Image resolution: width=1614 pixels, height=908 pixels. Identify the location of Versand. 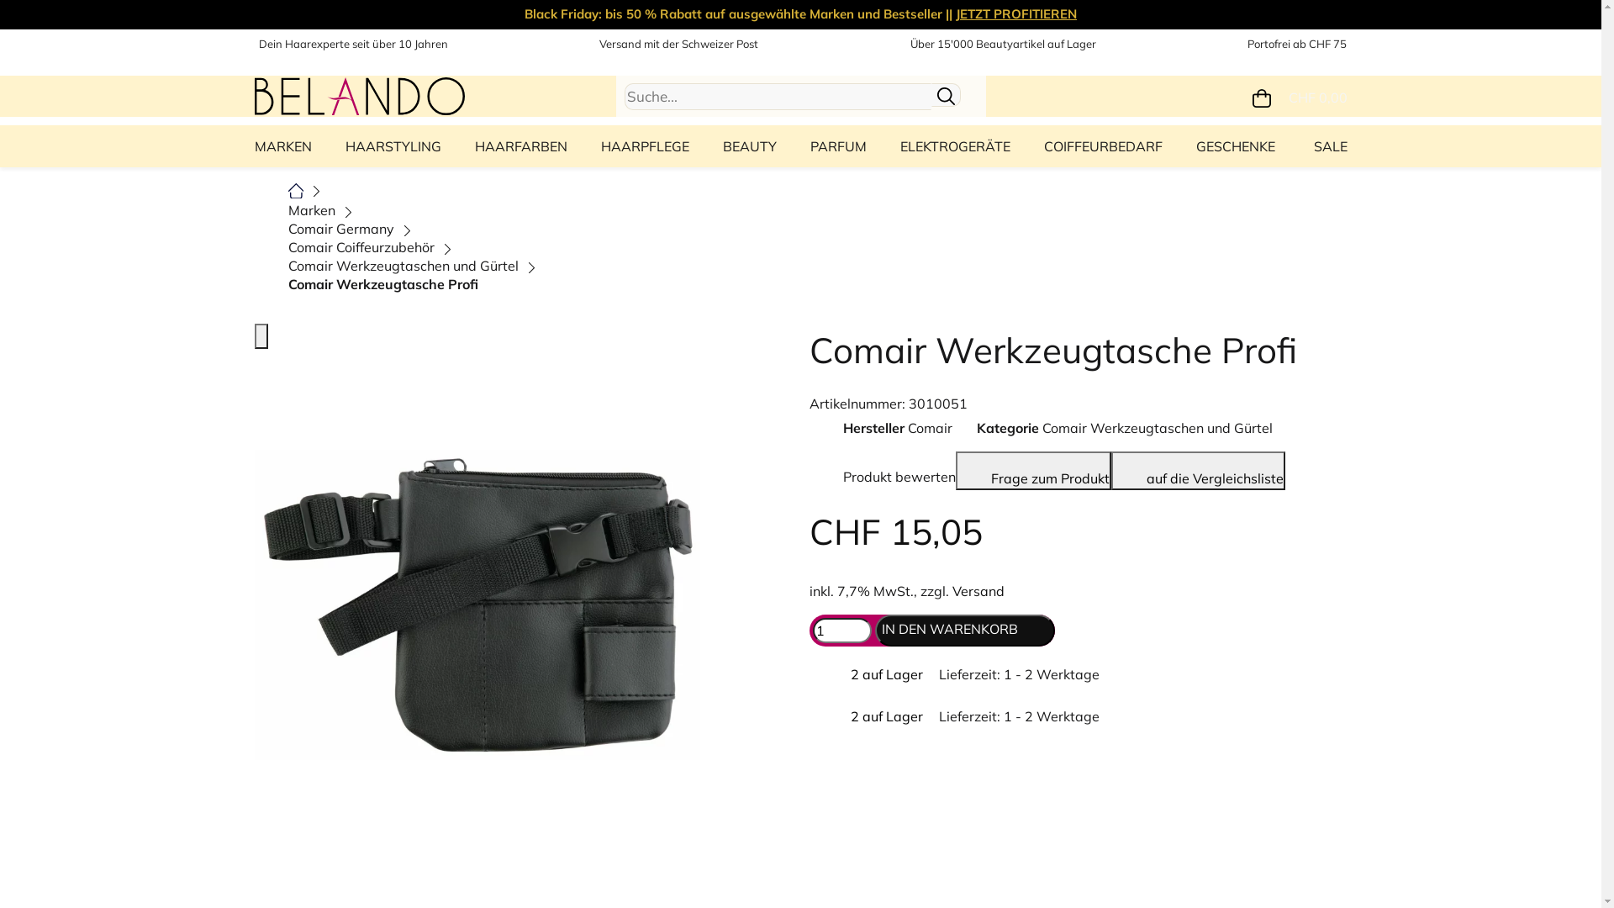
(978, 591).